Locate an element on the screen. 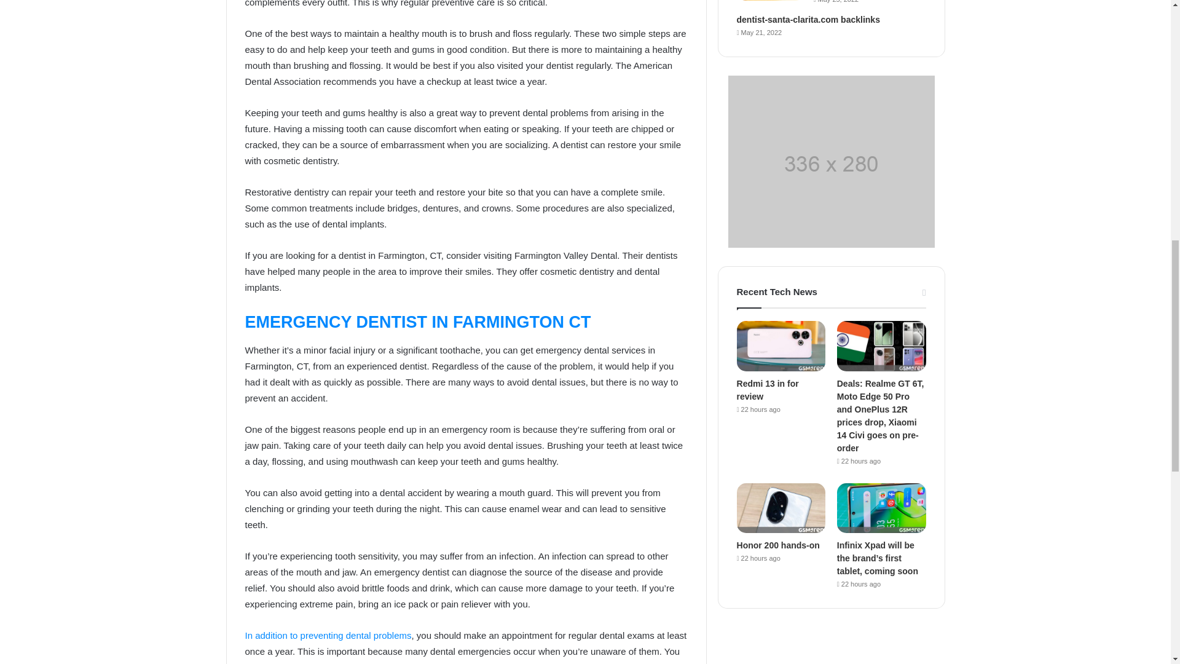 The width and height of the screenshot is (1180, 664). EMERGENCY DENTIST IN FARMINGTON CT is located at coordinates (417, 322).